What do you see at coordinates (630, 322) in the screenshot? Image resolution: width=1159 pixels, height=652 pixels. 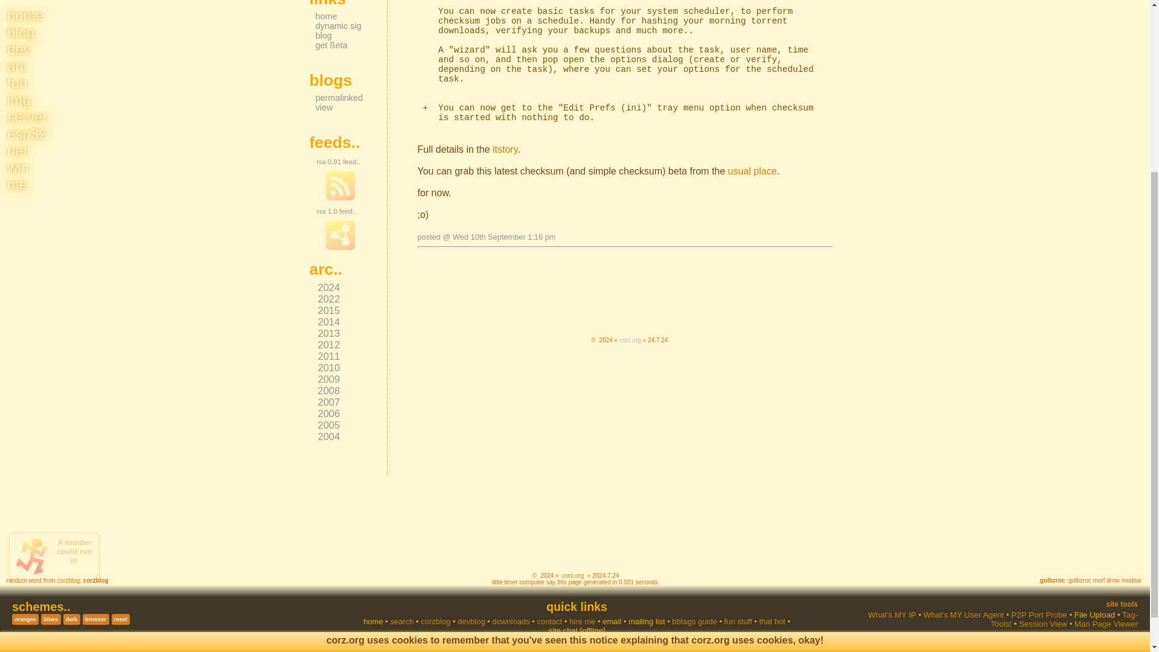 I see `powered by corzblog v3.6b` at bounding box center [630, 322].